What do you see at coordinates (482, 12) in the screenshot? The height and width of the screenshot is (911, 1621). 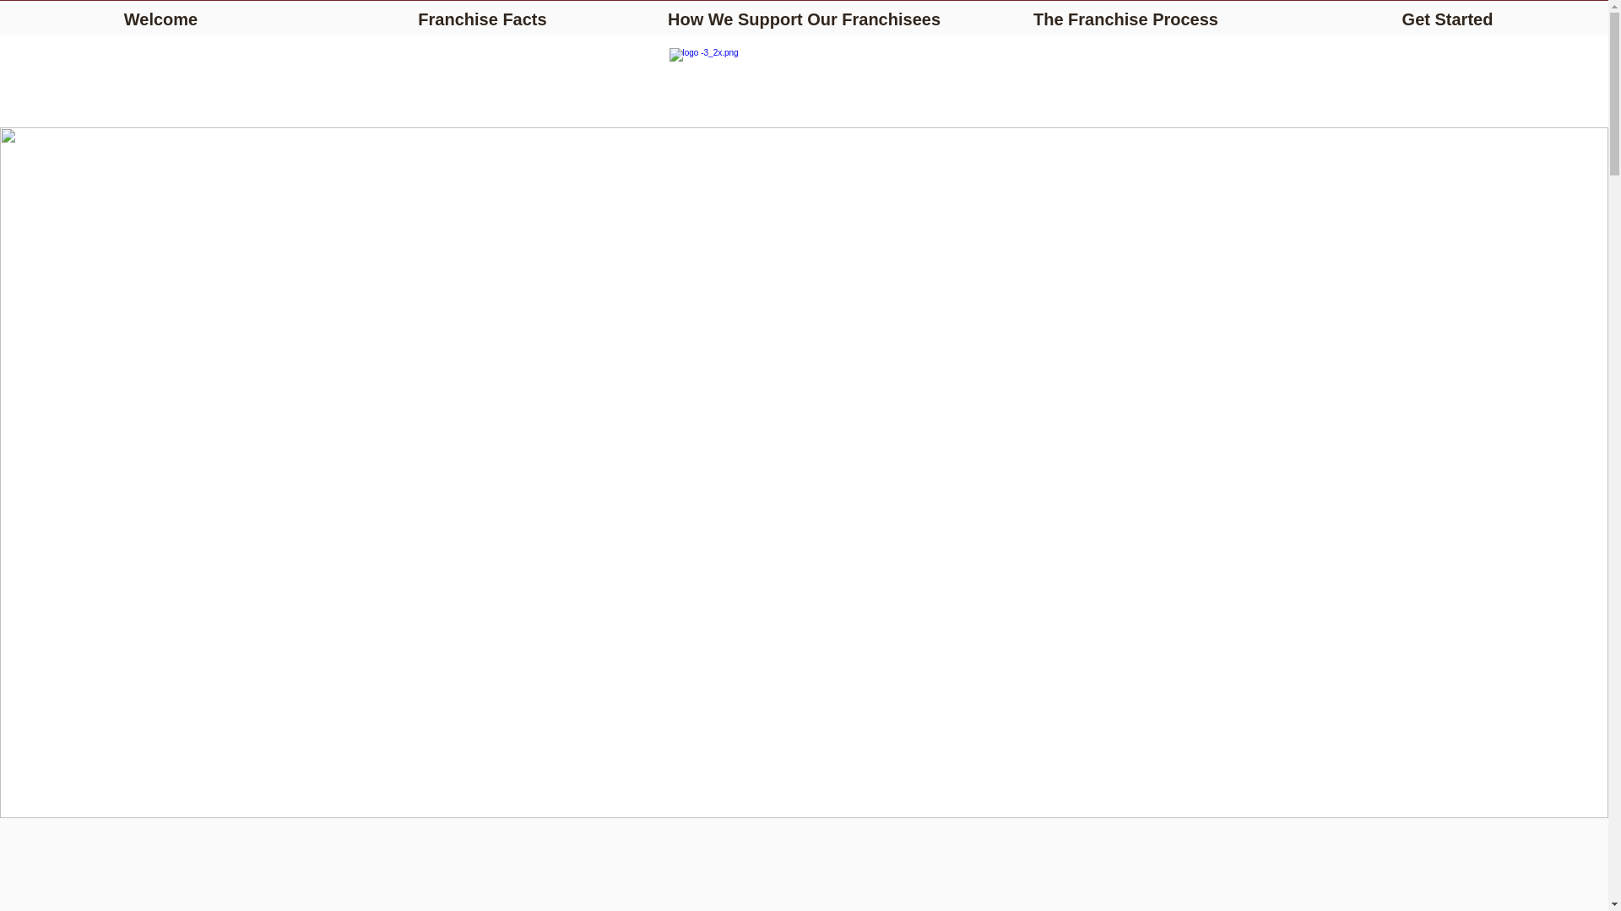 I see `Franchise Facts` at bounding box center [482, 12].